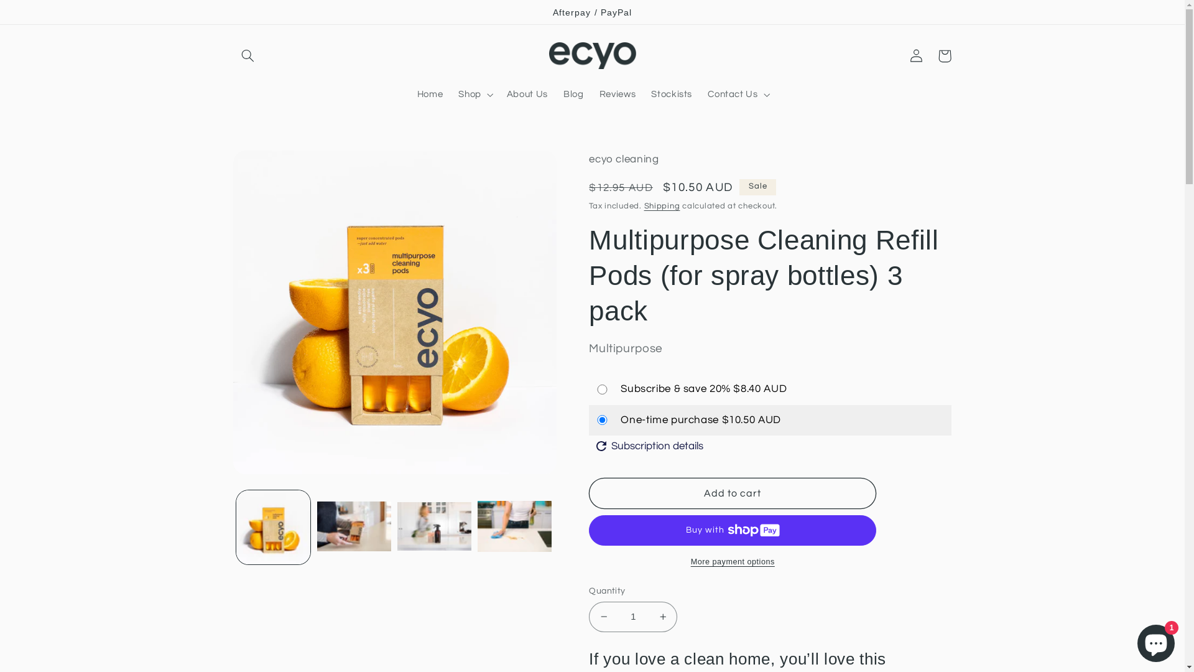  What do you see at coordinates (650, 446) in the screenshot?
I see `Subscription details` at bounding box center [650, 446].